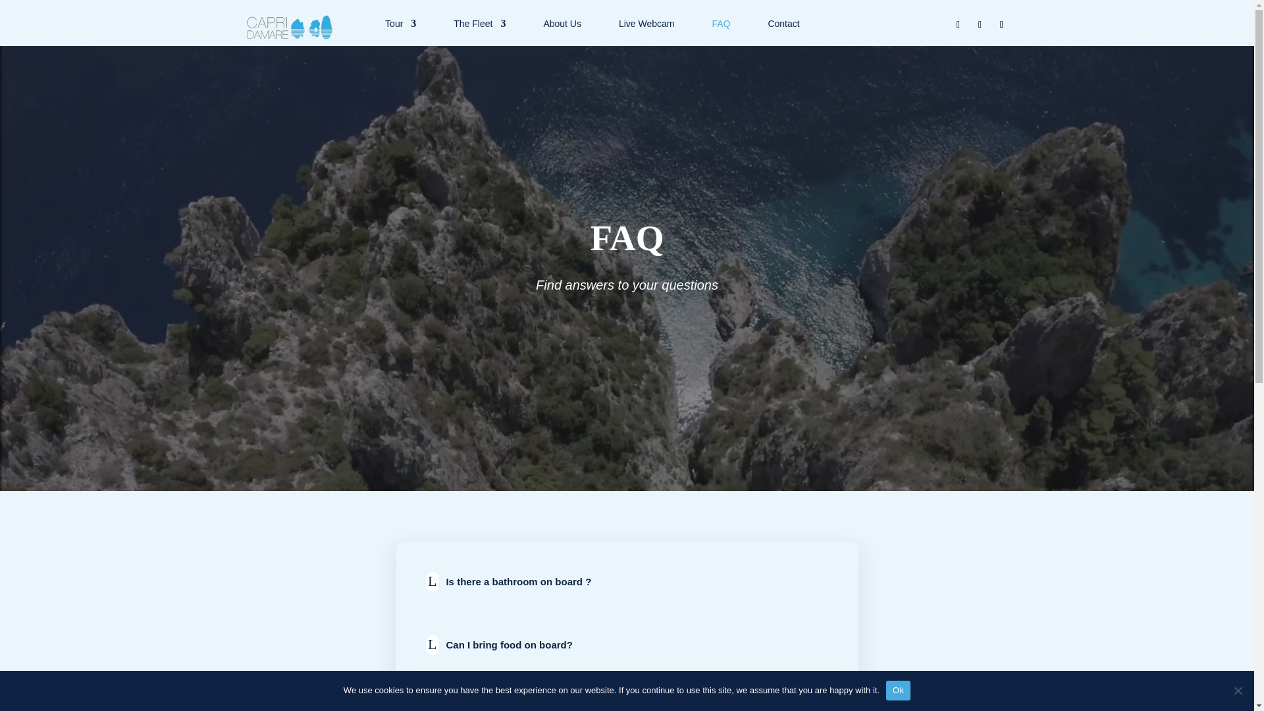  What do you see at coordinates (720, 26) in the screenshot?
I see `FAQ` at bounding box center [720, 26].